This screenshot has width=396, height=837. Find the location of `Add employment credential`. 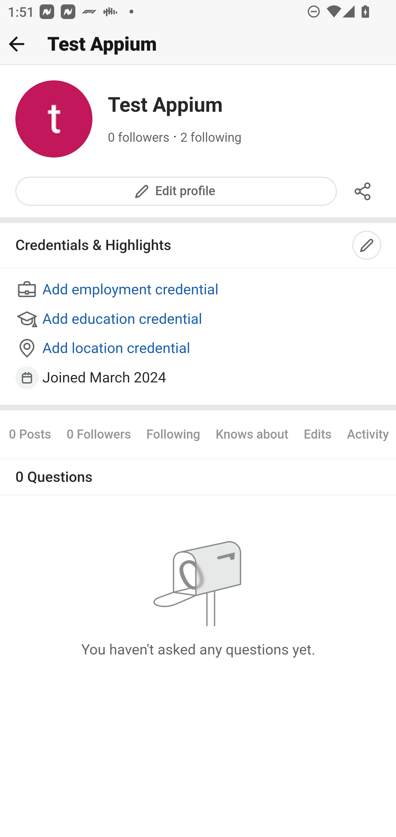

Add employment credential is located at coordinates (199, 290).